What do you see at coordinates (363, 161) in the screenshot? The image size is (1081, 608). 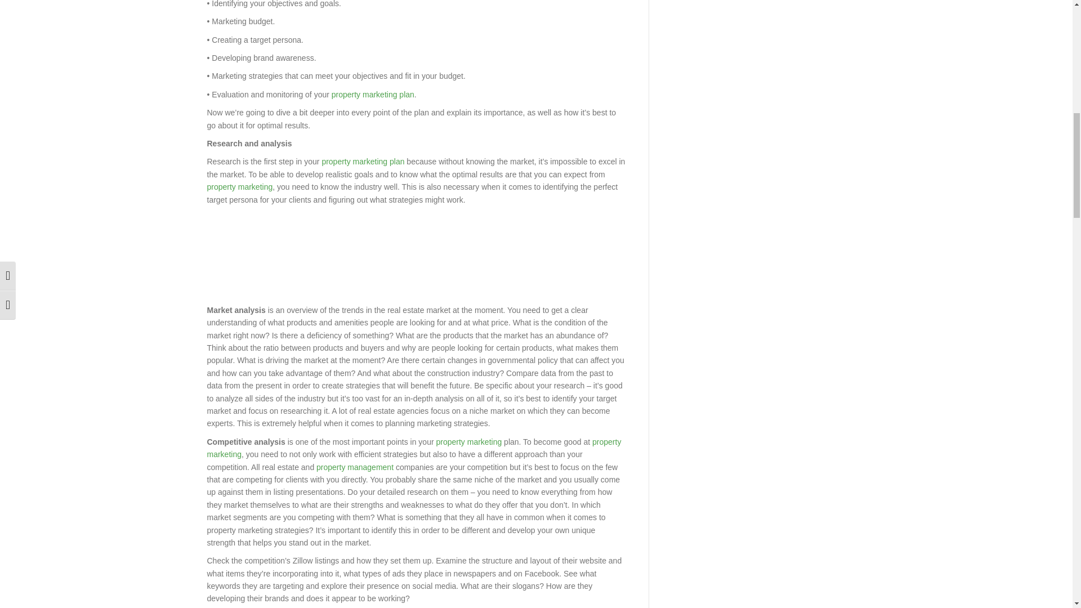 I see `property marketing plan` at bounding box center [363, 161].